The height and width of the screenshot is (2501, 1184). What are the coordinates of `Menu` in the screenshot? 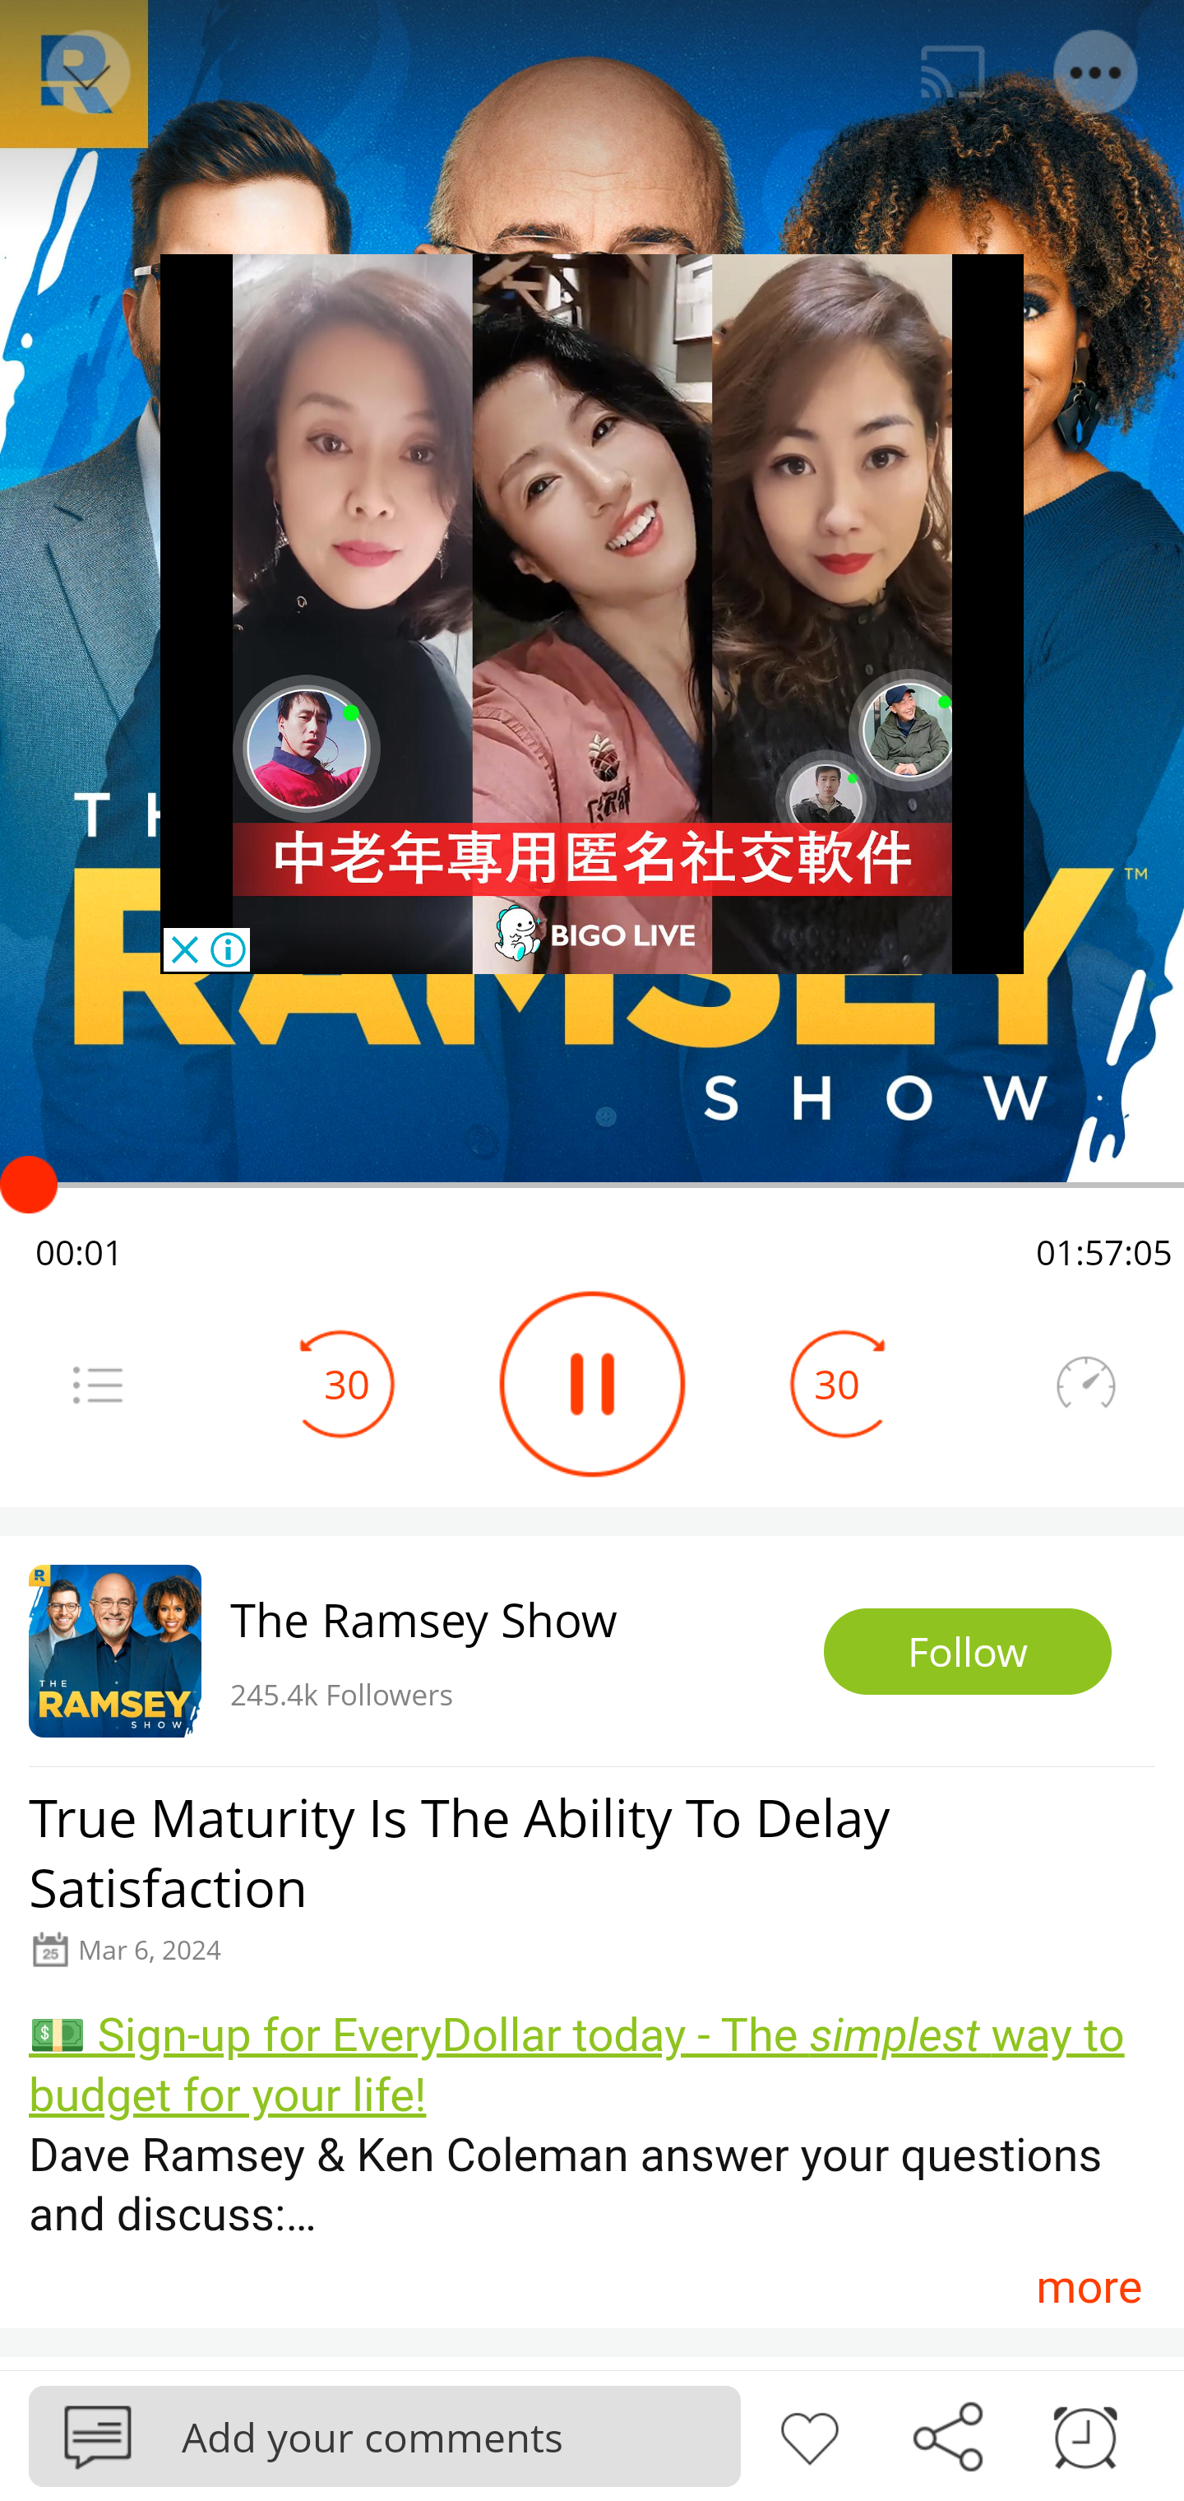 It's located at (97, 1384).